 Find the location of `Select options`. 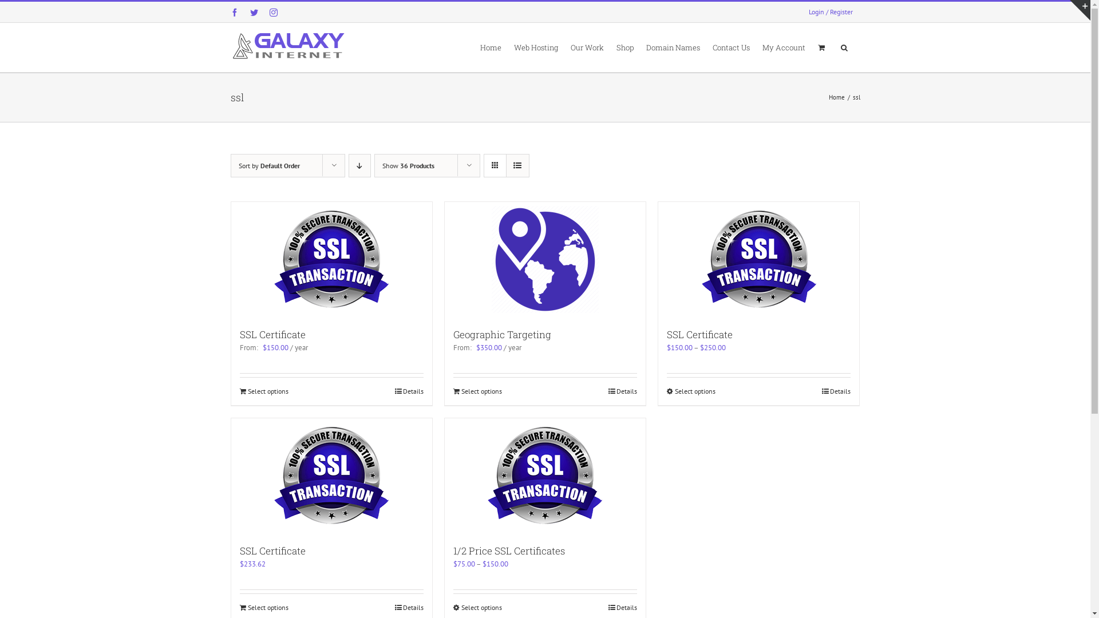

Select options is located at coordinates (263, 391).